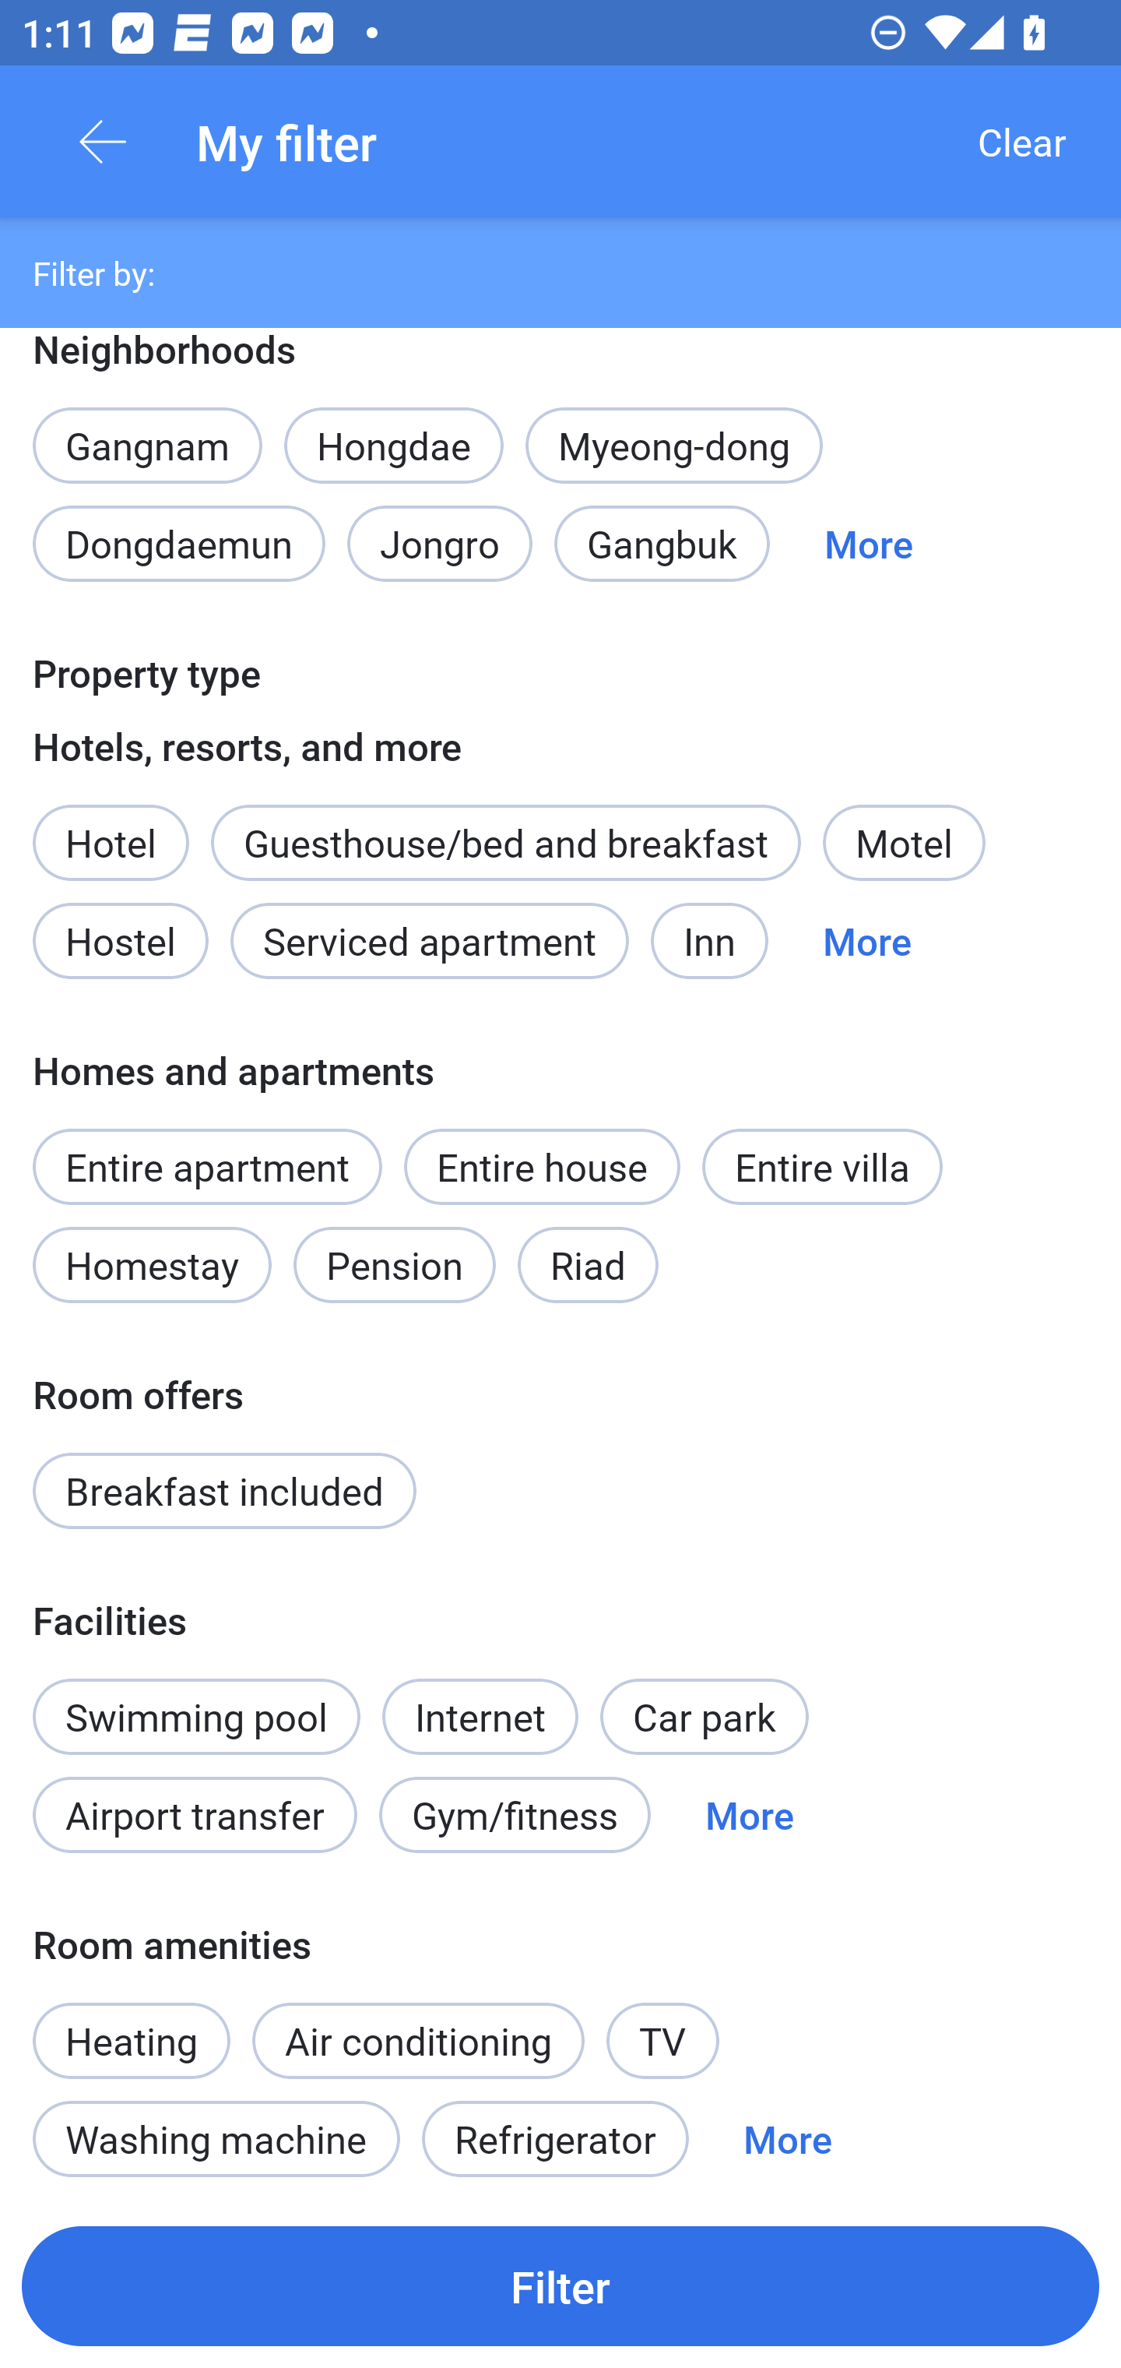 This screenshot has width=1121, height=2368. Describe the element at coordinates (674, 446) in the screenshot. I see `Myeong-dong` at that location.